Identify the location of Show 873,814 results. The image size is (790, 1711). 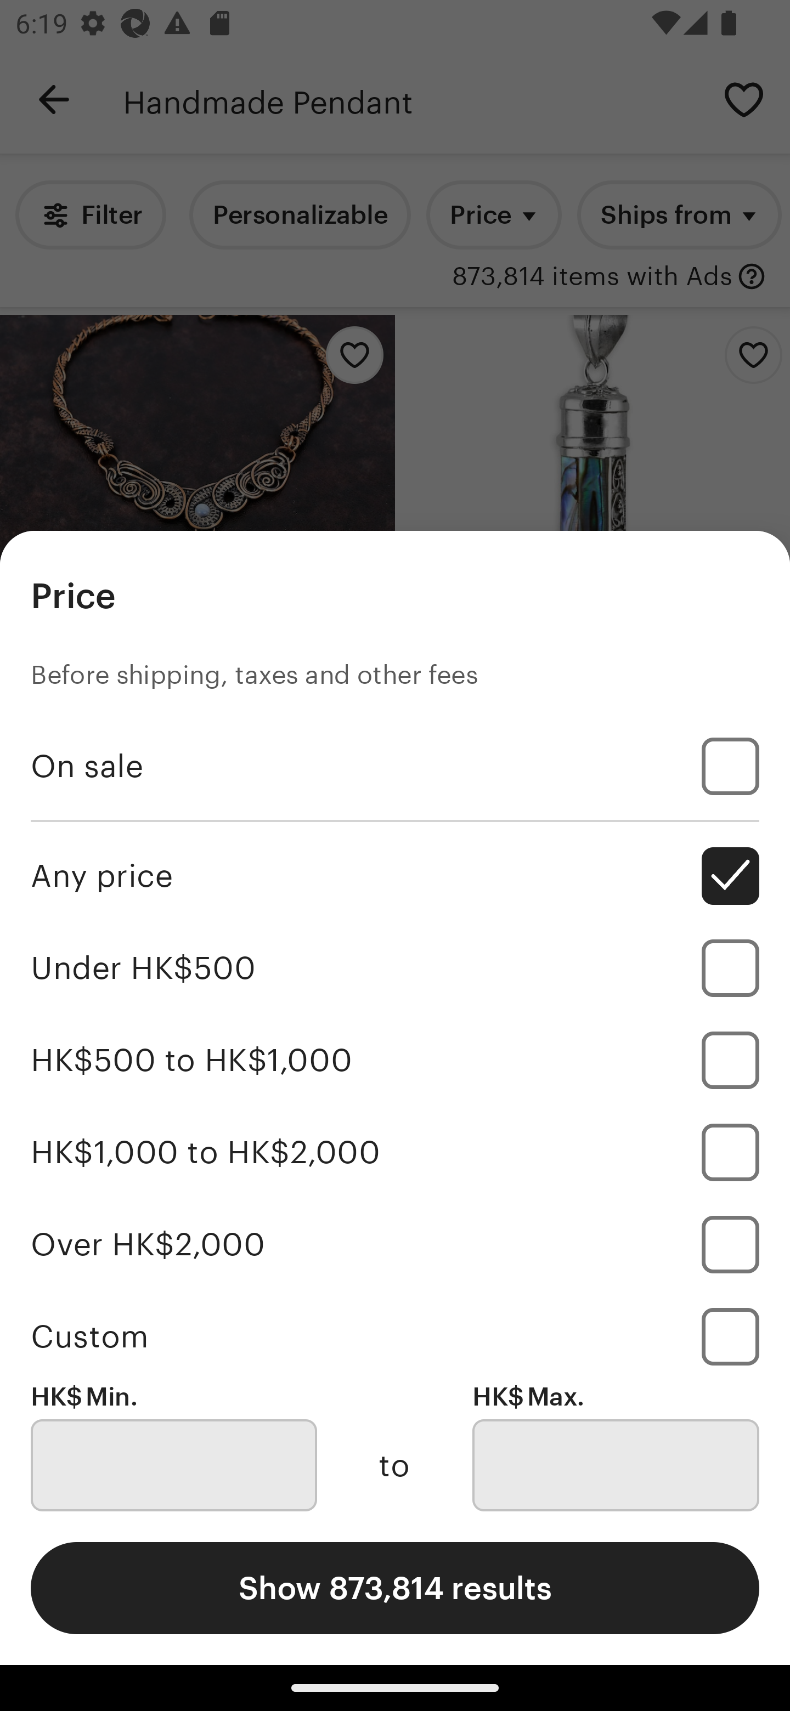
(395, 1588).